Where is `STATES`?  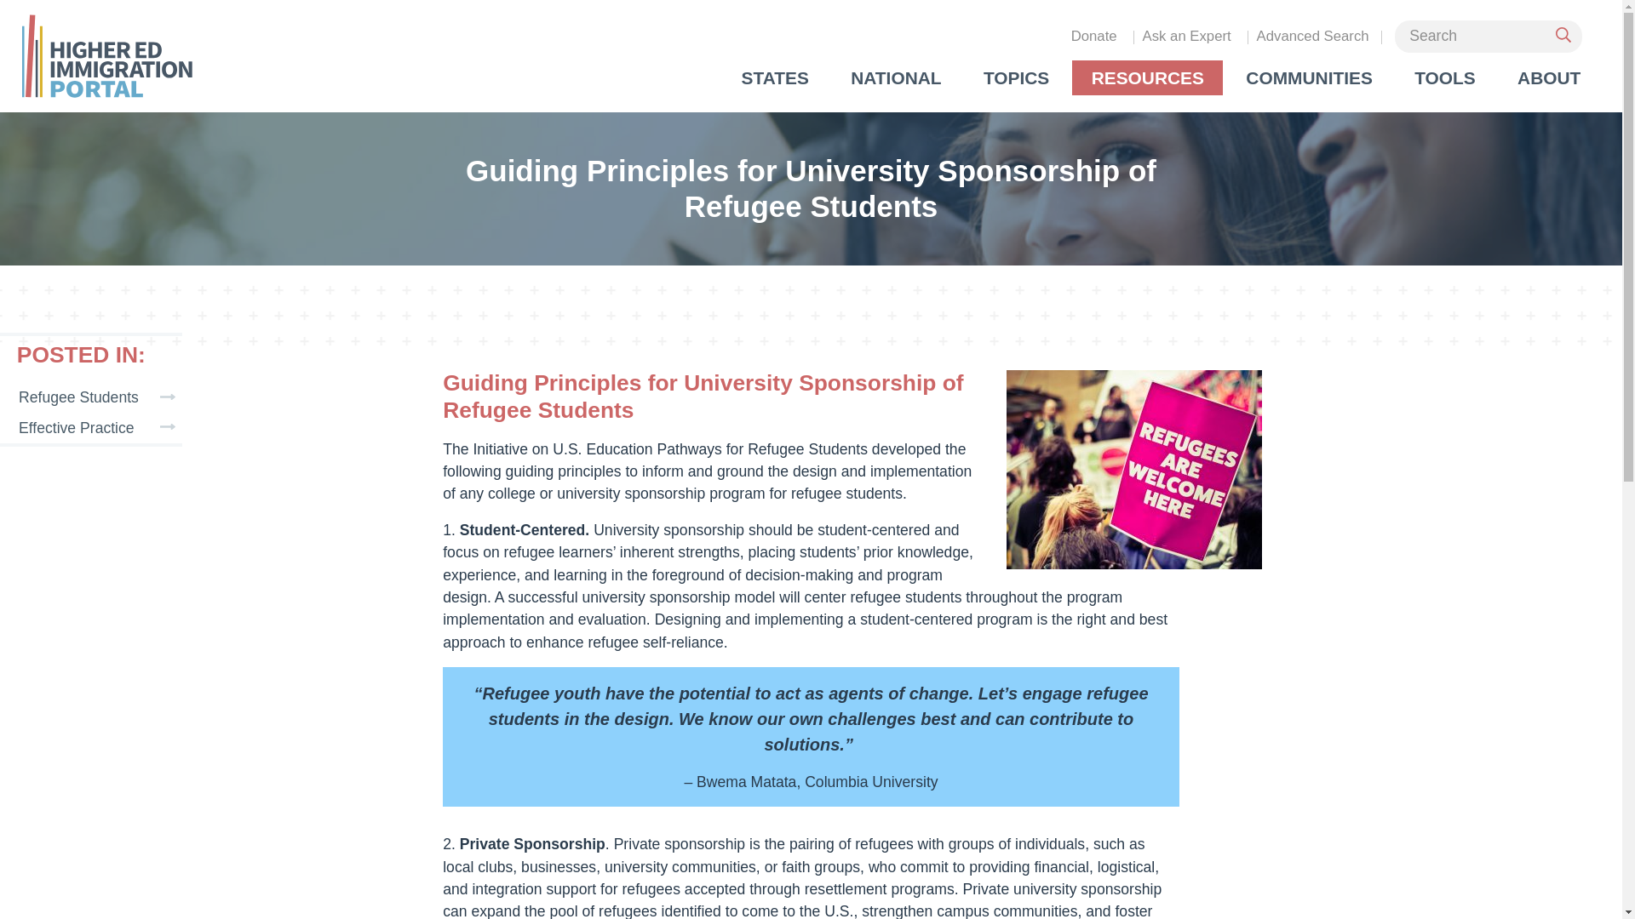
STATES is located at coordinates (775, 78).